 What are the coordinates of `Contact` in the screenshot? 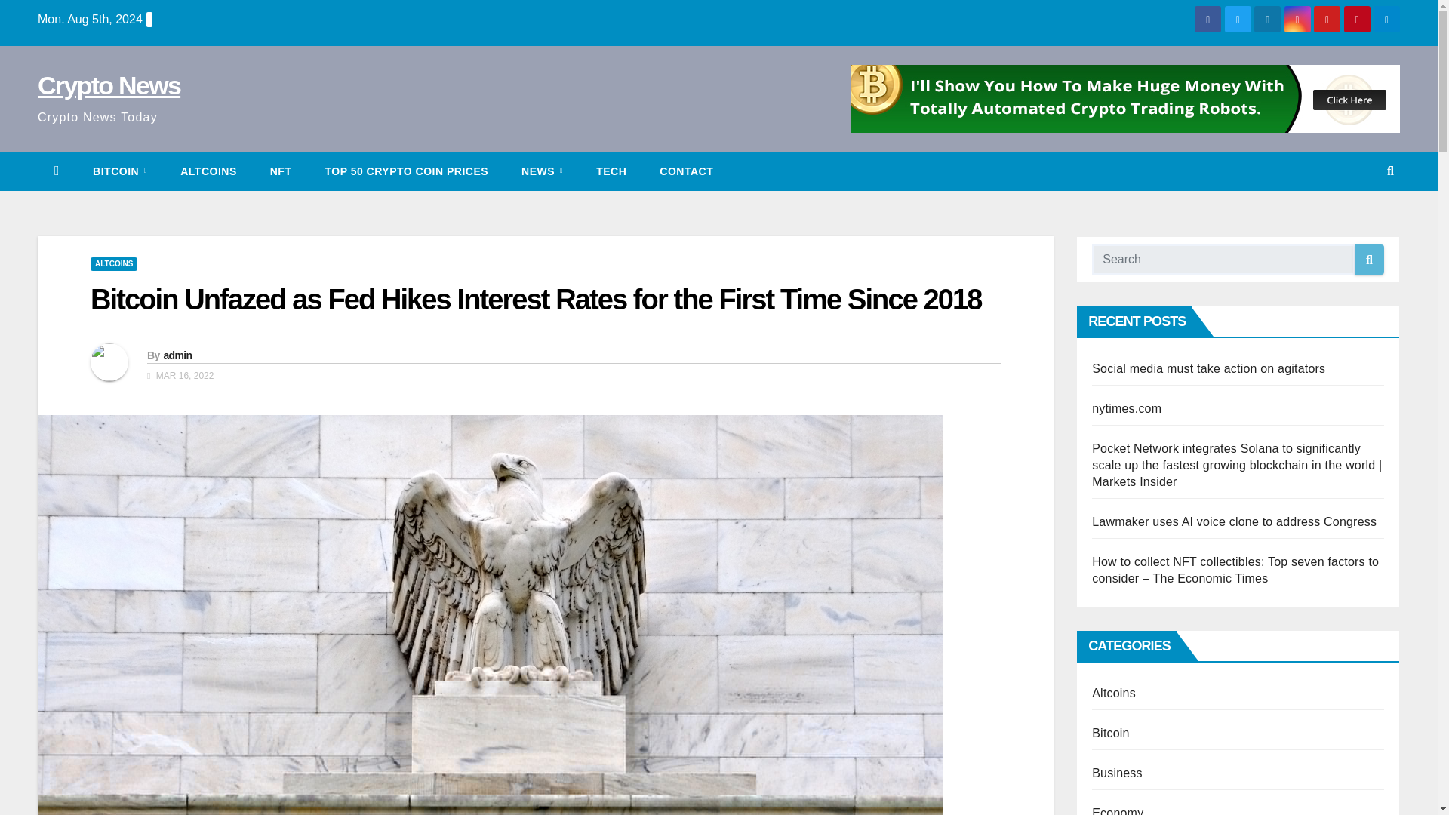 It's located at (687, 171).